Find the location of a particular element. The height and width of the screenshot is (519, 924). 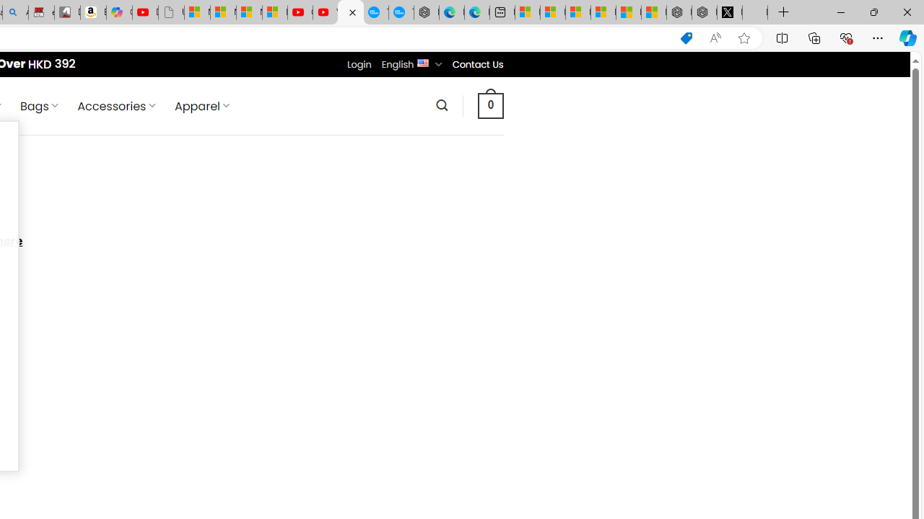

Untitled is located at coordinates (755, 13).